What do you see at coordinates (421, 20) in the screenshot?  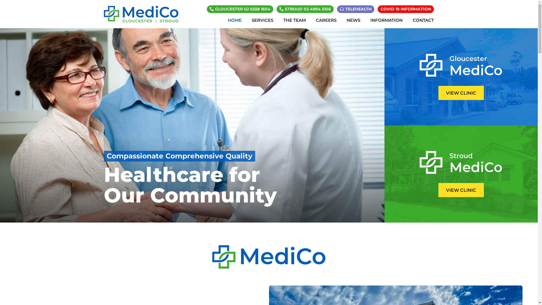 I see `CONTACT` at bounding box center [421, 20].